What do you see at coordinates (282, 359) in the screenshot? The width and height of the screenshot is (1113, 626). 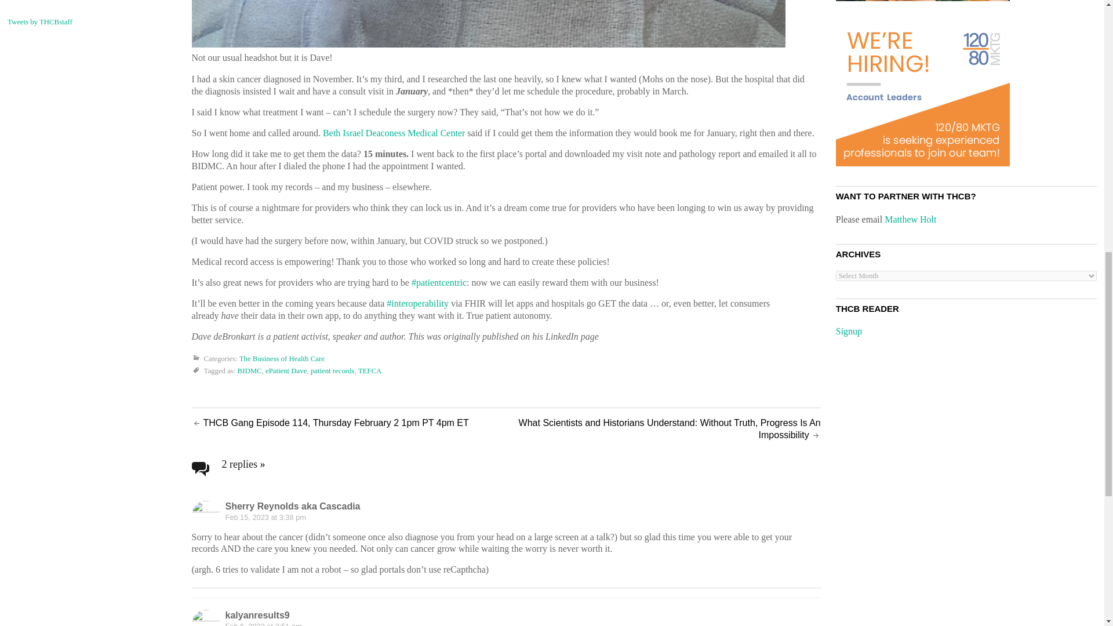 I see `The Business of Health Care` at bounding box center [282, 359].